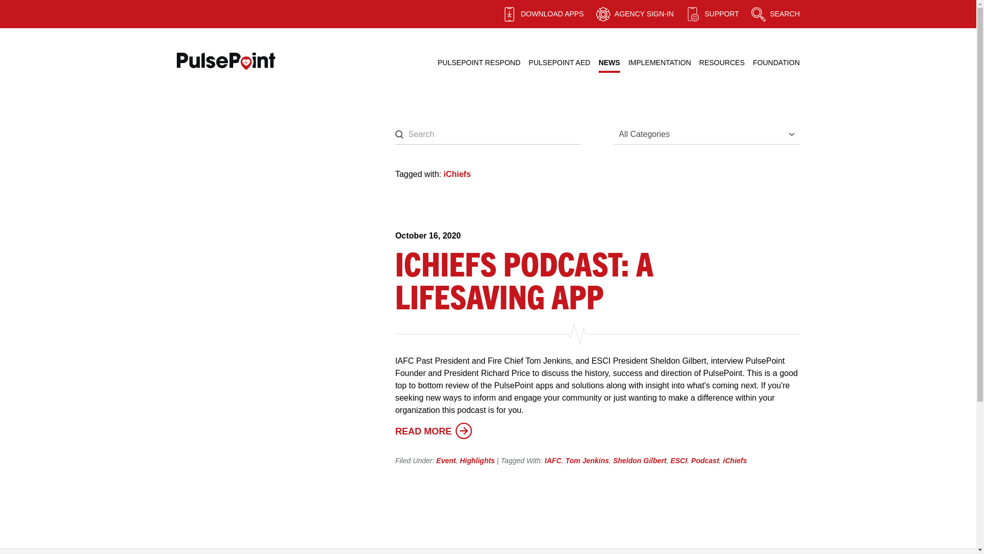 This screenshot has height=554, width=984. What do you see at coordinates (560, 63) in the screenshot?
I see `PULSEPOINT AED` at bounding box center [560, 63].